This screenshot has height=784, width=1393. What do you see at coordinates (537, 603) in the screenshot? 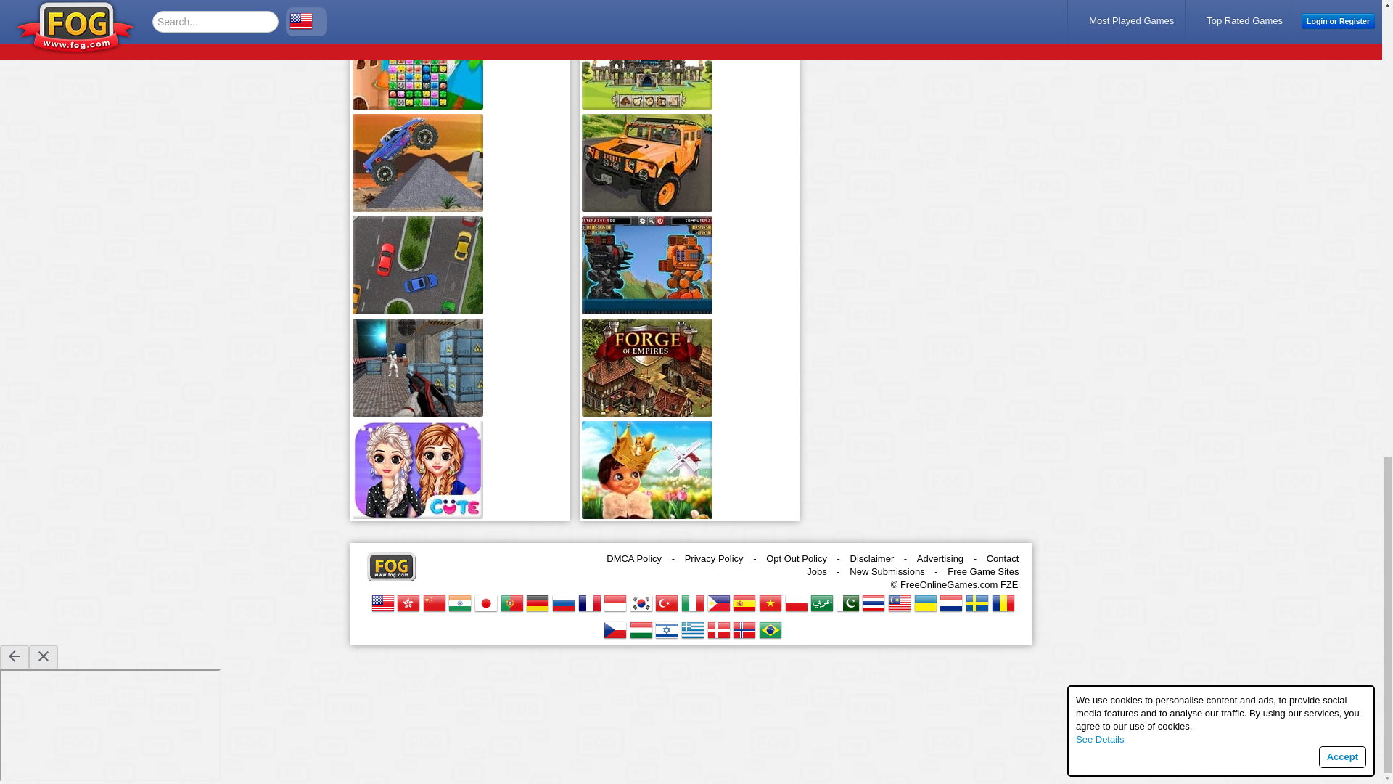
I see `Spielen Sie Spiele auf Deutsch` at bounding box center [537, 603].